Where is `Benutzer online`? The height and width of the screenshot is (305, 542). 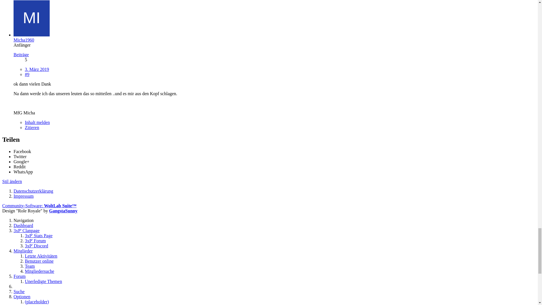 Benutzer online is located at coordinates (39, 42).